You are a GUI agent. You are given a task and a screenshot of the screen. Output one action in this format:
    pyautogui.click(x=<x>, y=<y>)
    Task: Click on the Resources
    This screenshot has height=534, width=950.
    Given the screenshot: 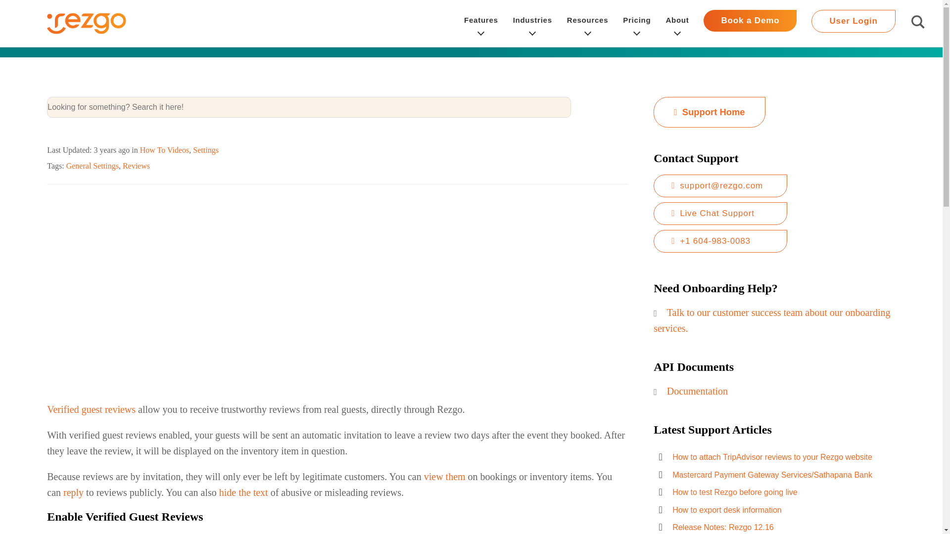 What is the action you would take?
    pyautogui.click(x=587, y=24)
    